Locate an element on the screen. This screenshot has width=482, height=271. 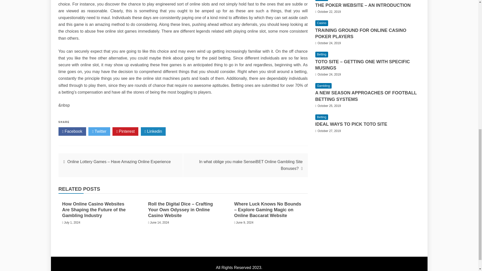
June 9, 2024 is located at coordinates (245, 223).